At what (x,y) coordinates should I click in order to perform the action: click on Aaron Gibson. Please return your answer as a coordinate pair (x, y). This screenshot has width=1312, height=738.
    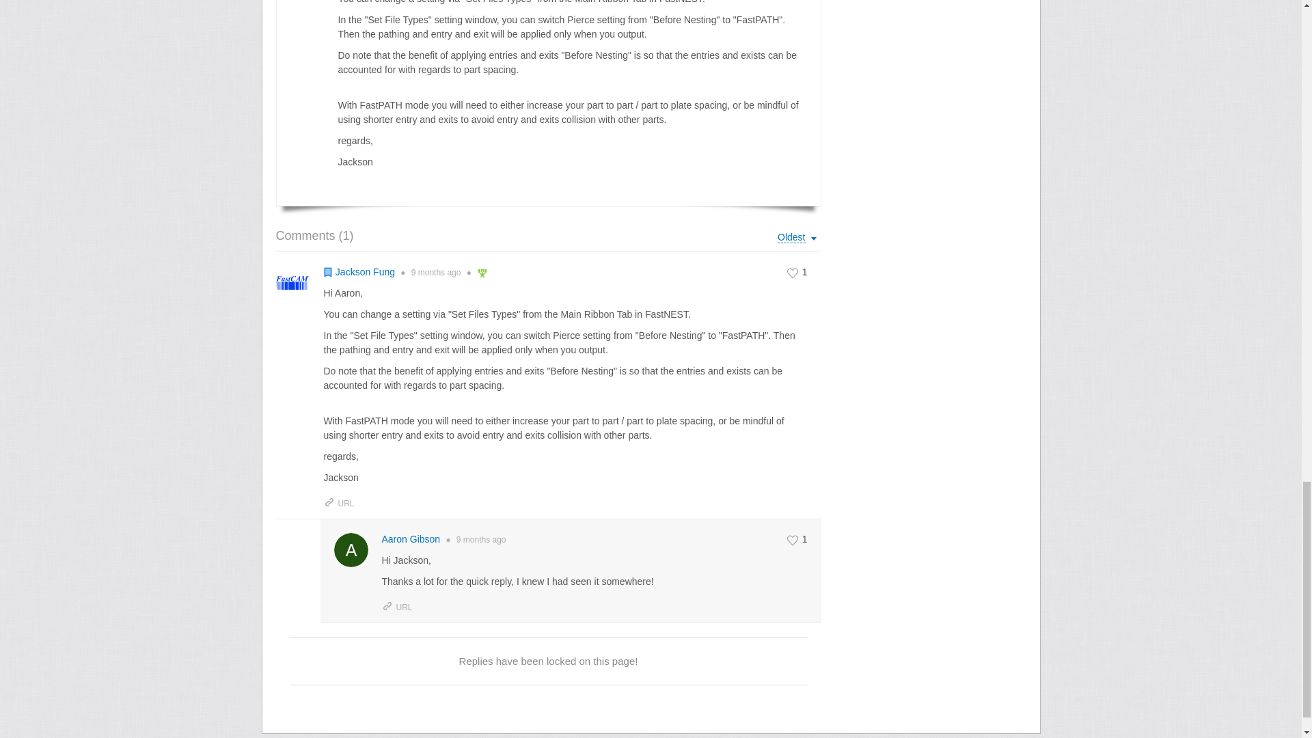
    Looking at the image, I should click on (410, 538).